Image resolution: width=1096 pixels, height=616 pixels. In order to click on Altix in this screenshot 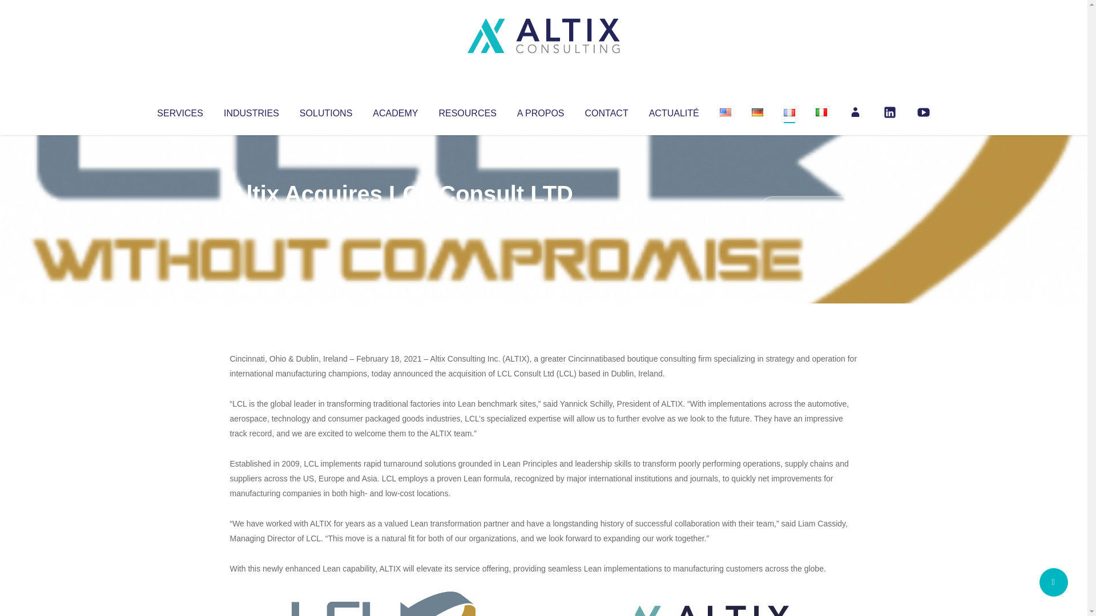, I will do `click(251, 217)`.